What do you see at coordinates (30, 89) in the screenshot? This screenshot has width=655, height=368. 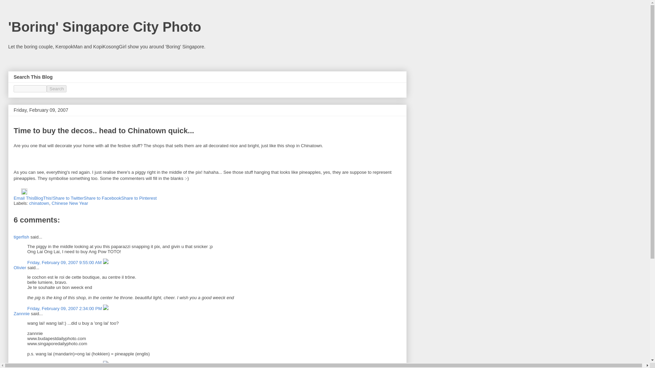 I see `search` at bounding box center [30, 89].